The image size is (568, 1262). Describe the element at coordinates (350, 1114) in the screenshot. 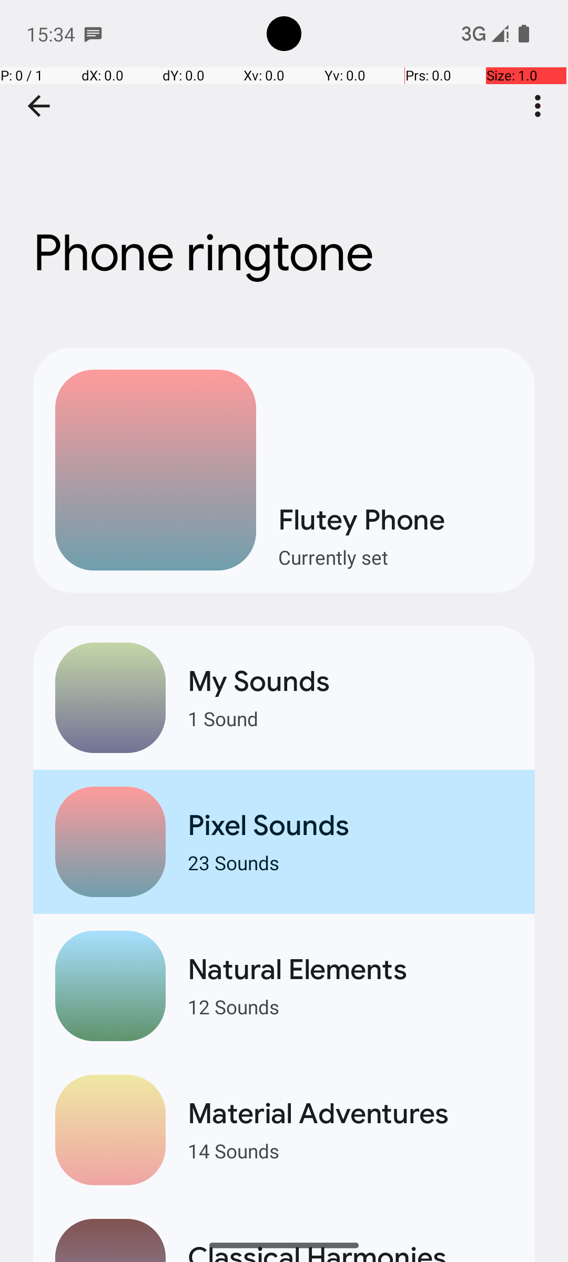

I see `Material Adventures` at that location.